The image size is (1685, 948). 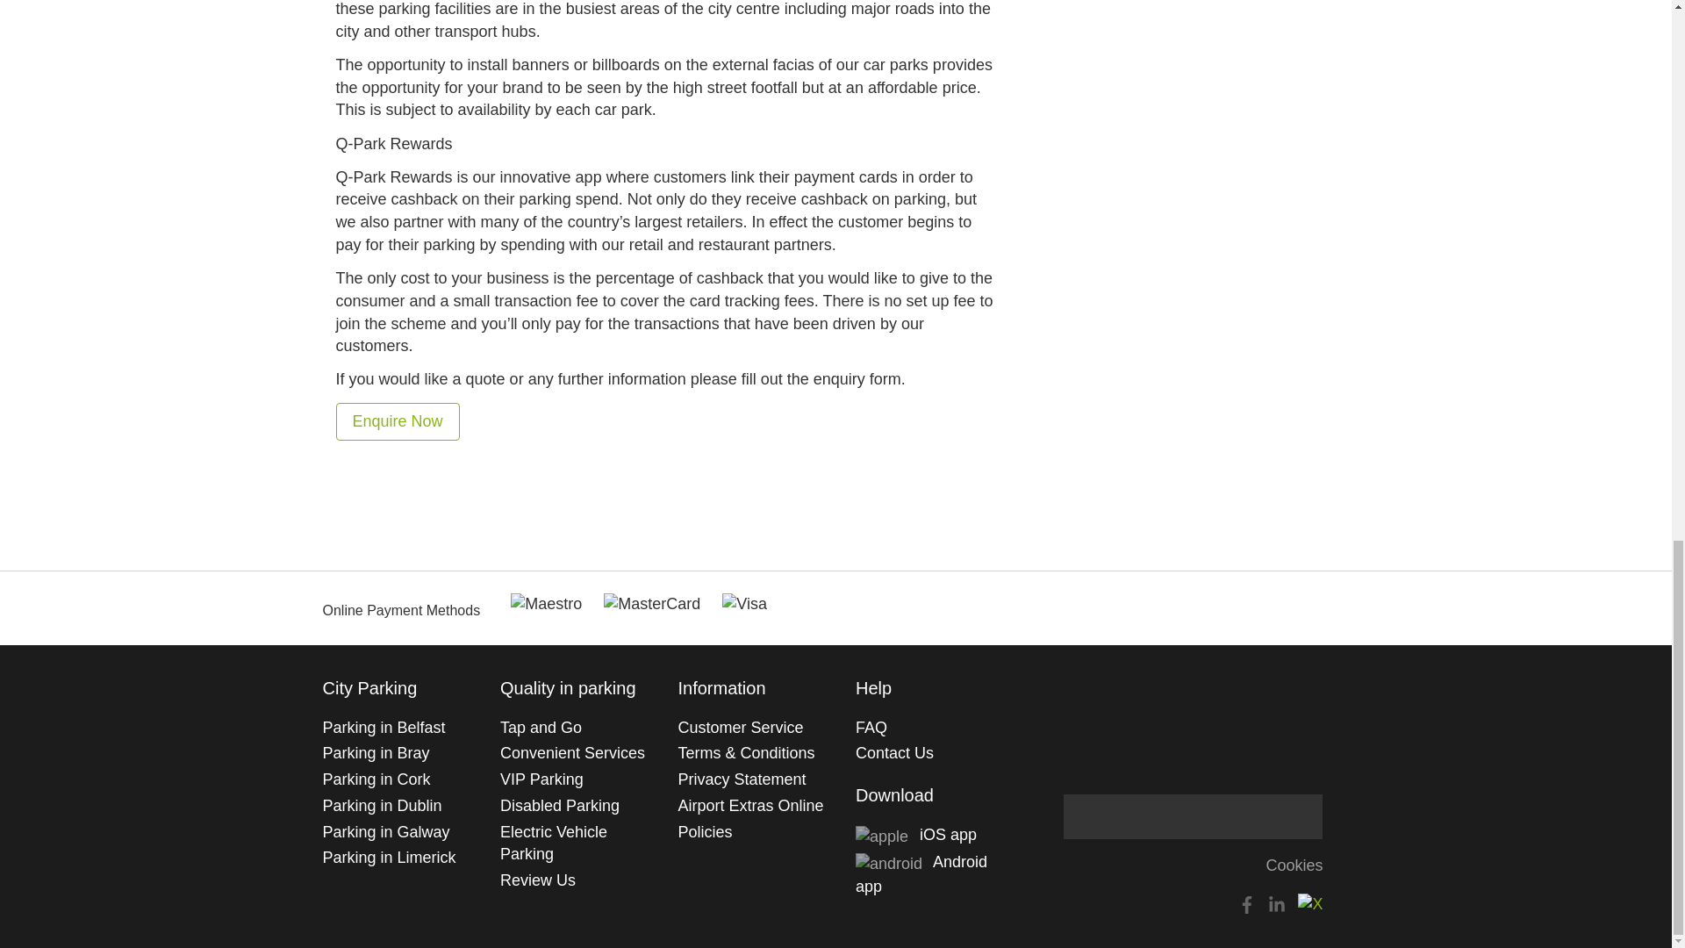 I want to click on Visa, so click(x=744, y=605).